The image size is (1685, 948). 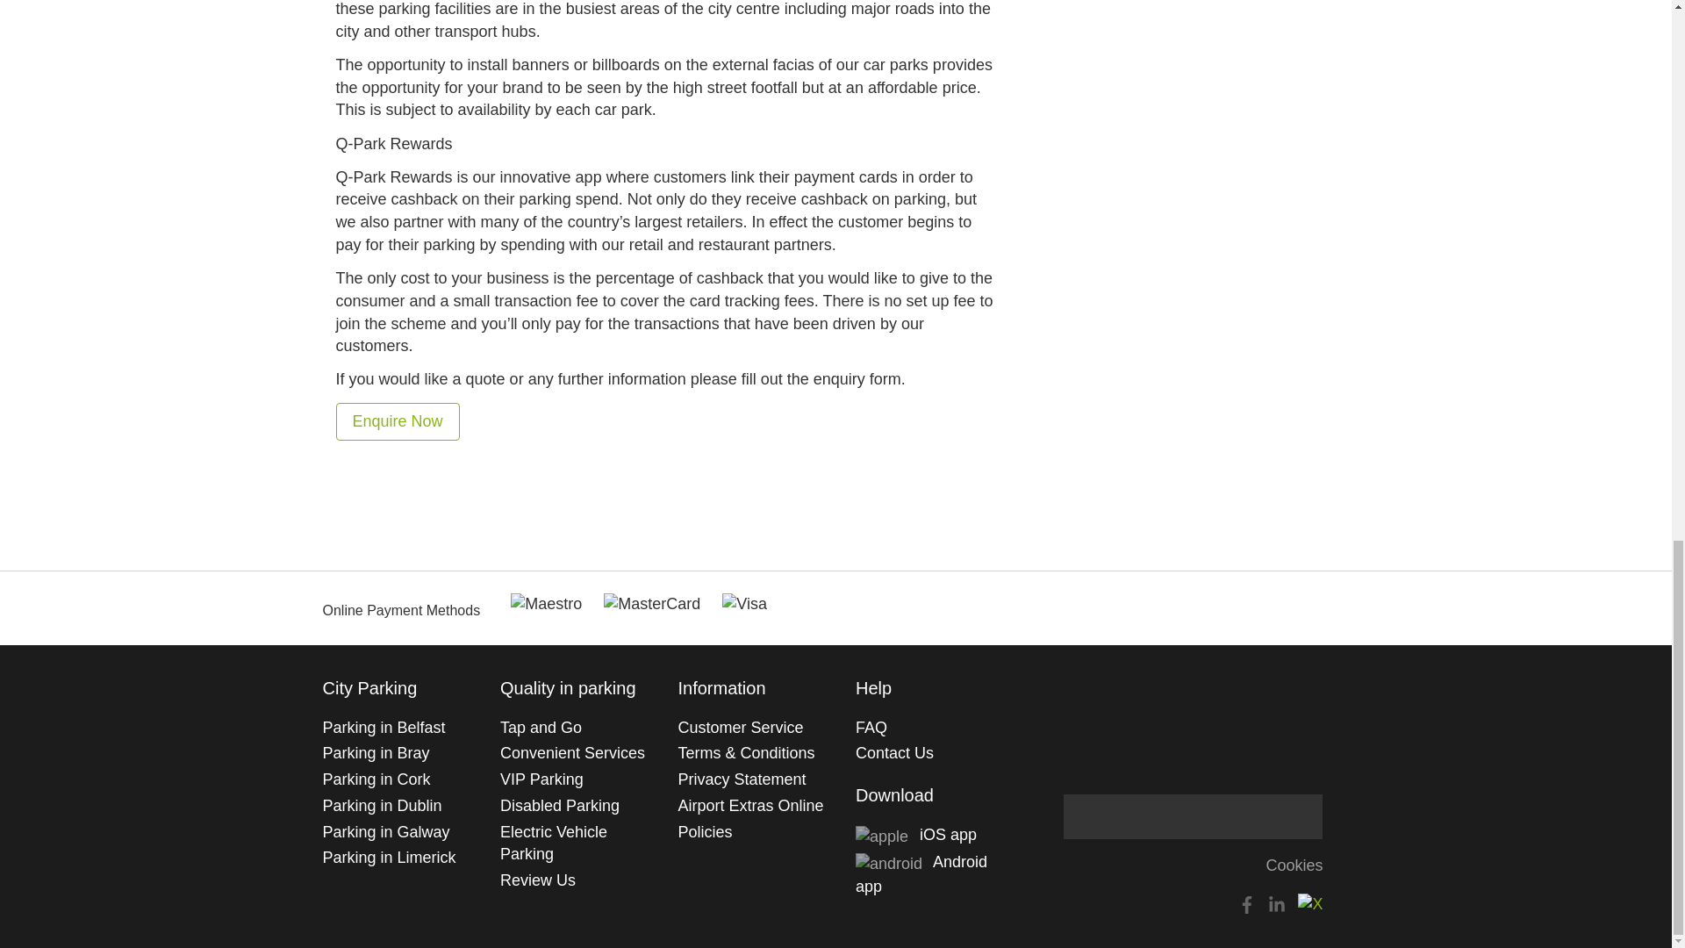 I want to click on Visa, so click(x=744, y=605).